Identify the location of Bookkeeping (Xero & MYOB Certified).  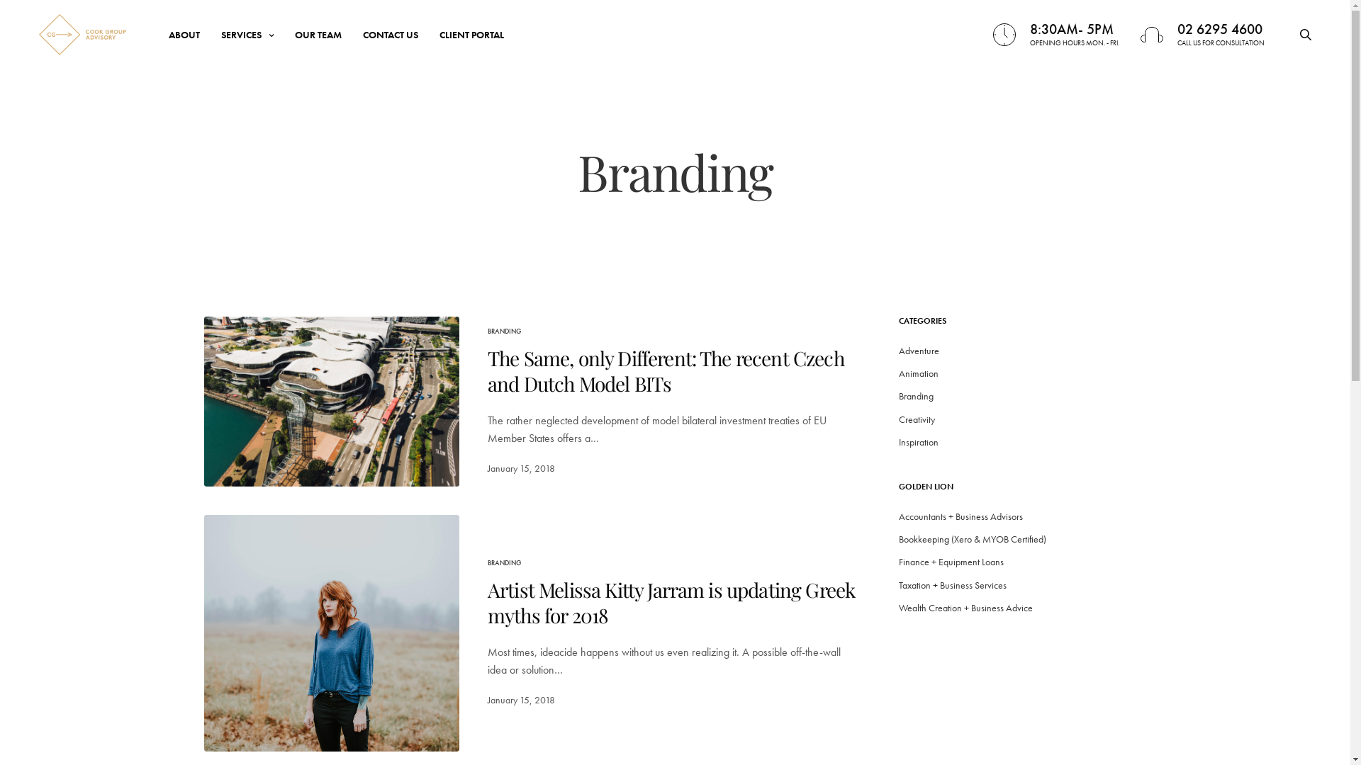
(973, 538).